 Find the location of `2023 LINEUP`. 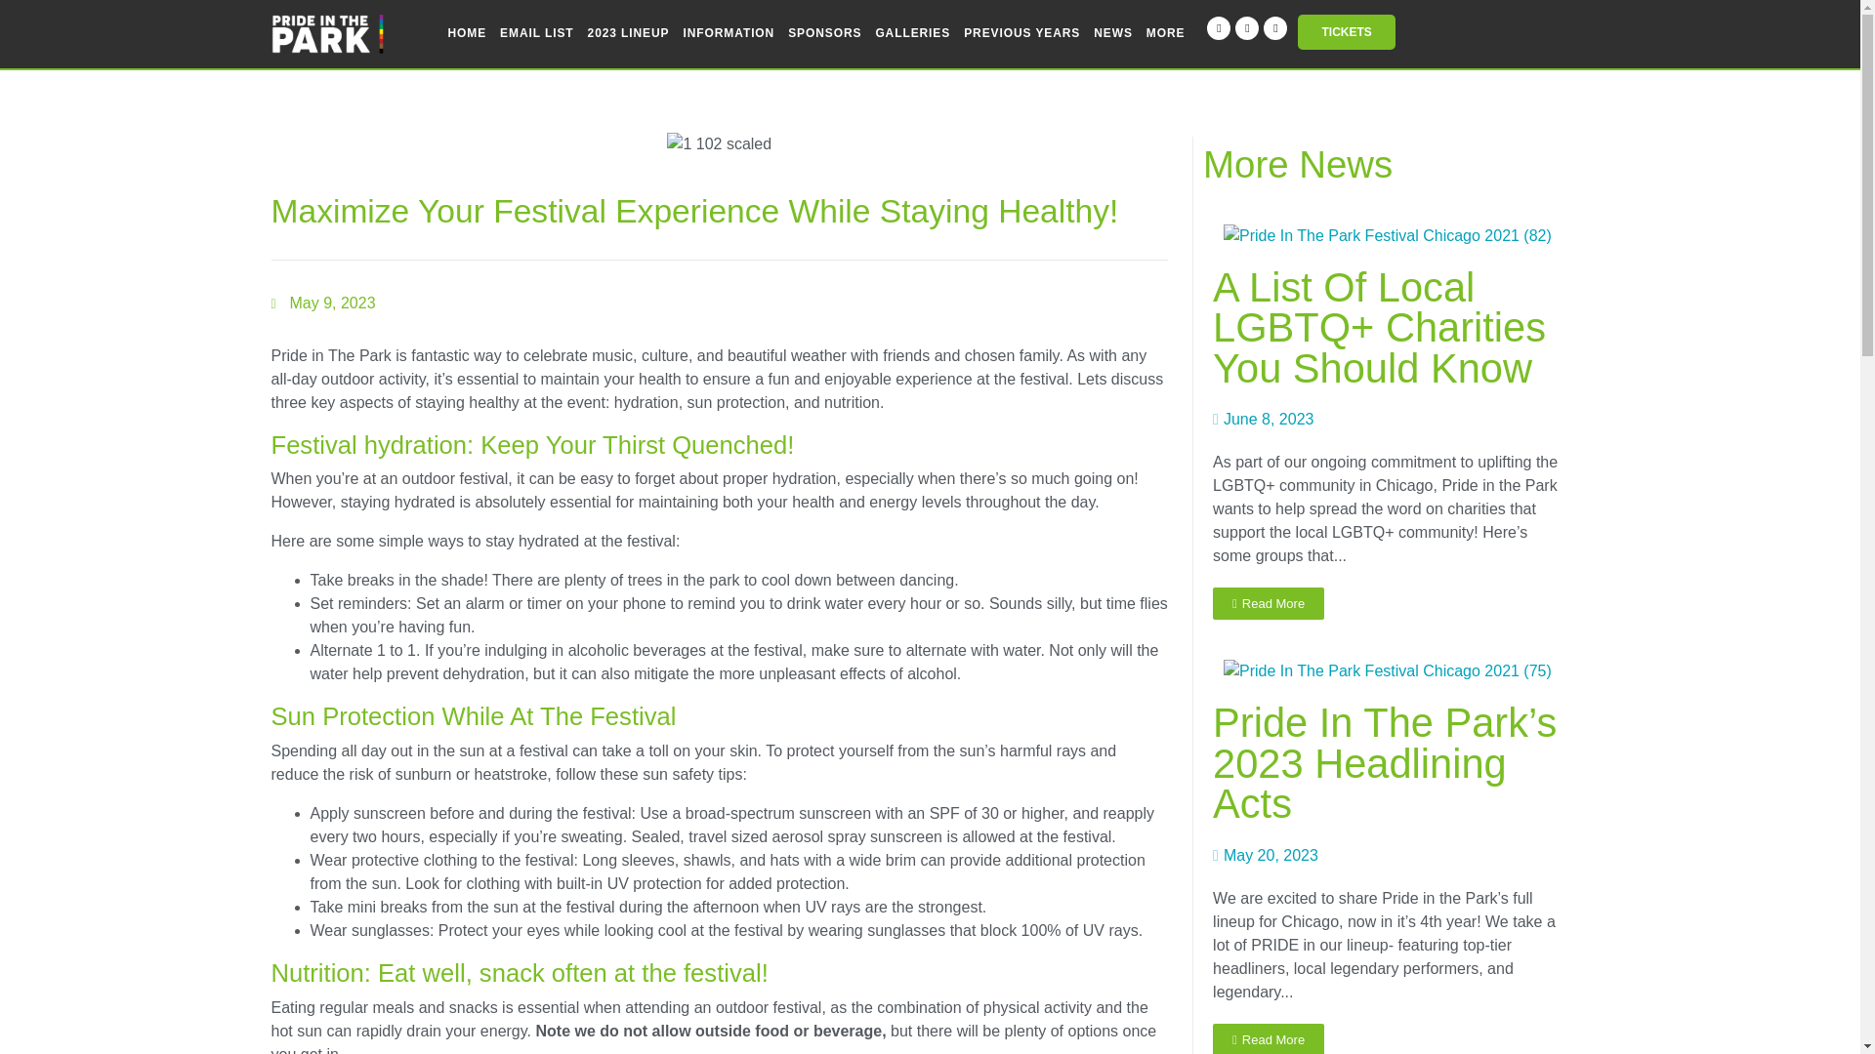

2023 LINEUP is located at coordinates (629, 33).